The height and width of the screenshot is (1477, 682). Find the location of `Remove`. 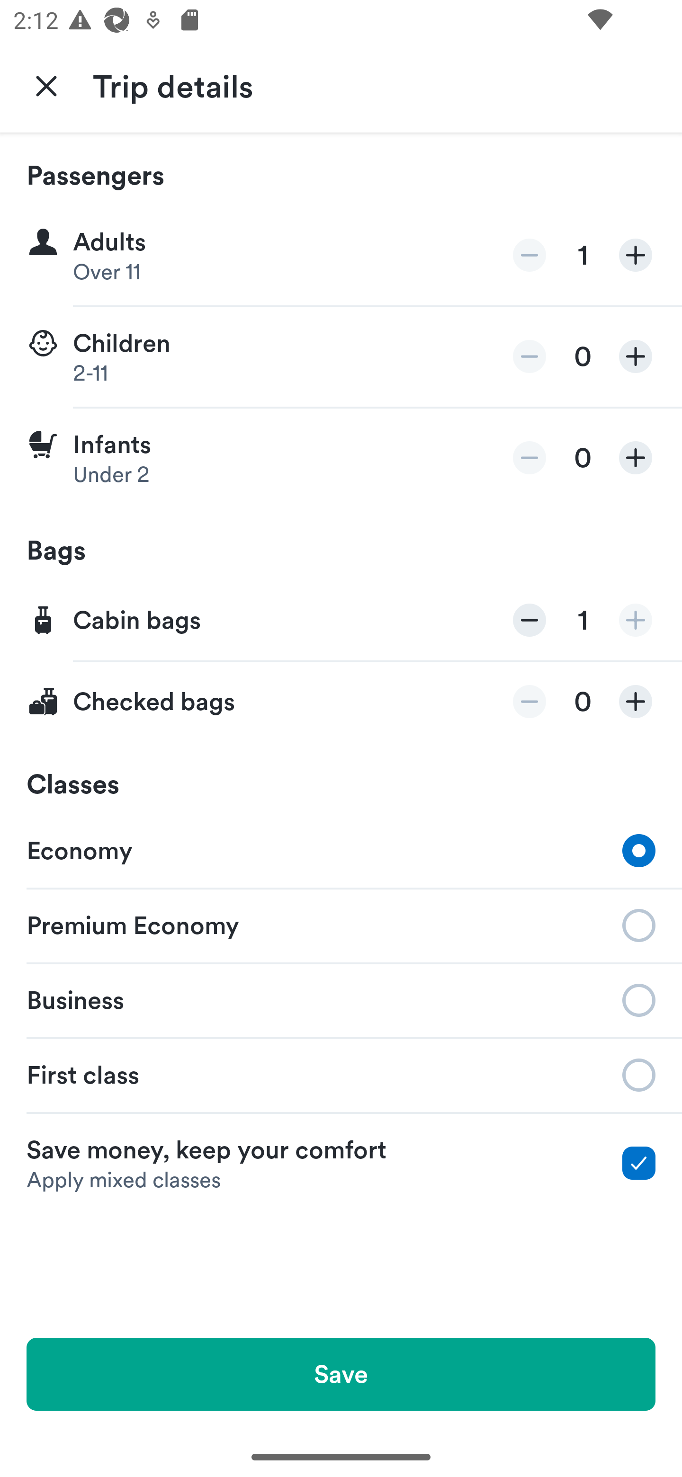

Remove is located at coordinates (529, 457).